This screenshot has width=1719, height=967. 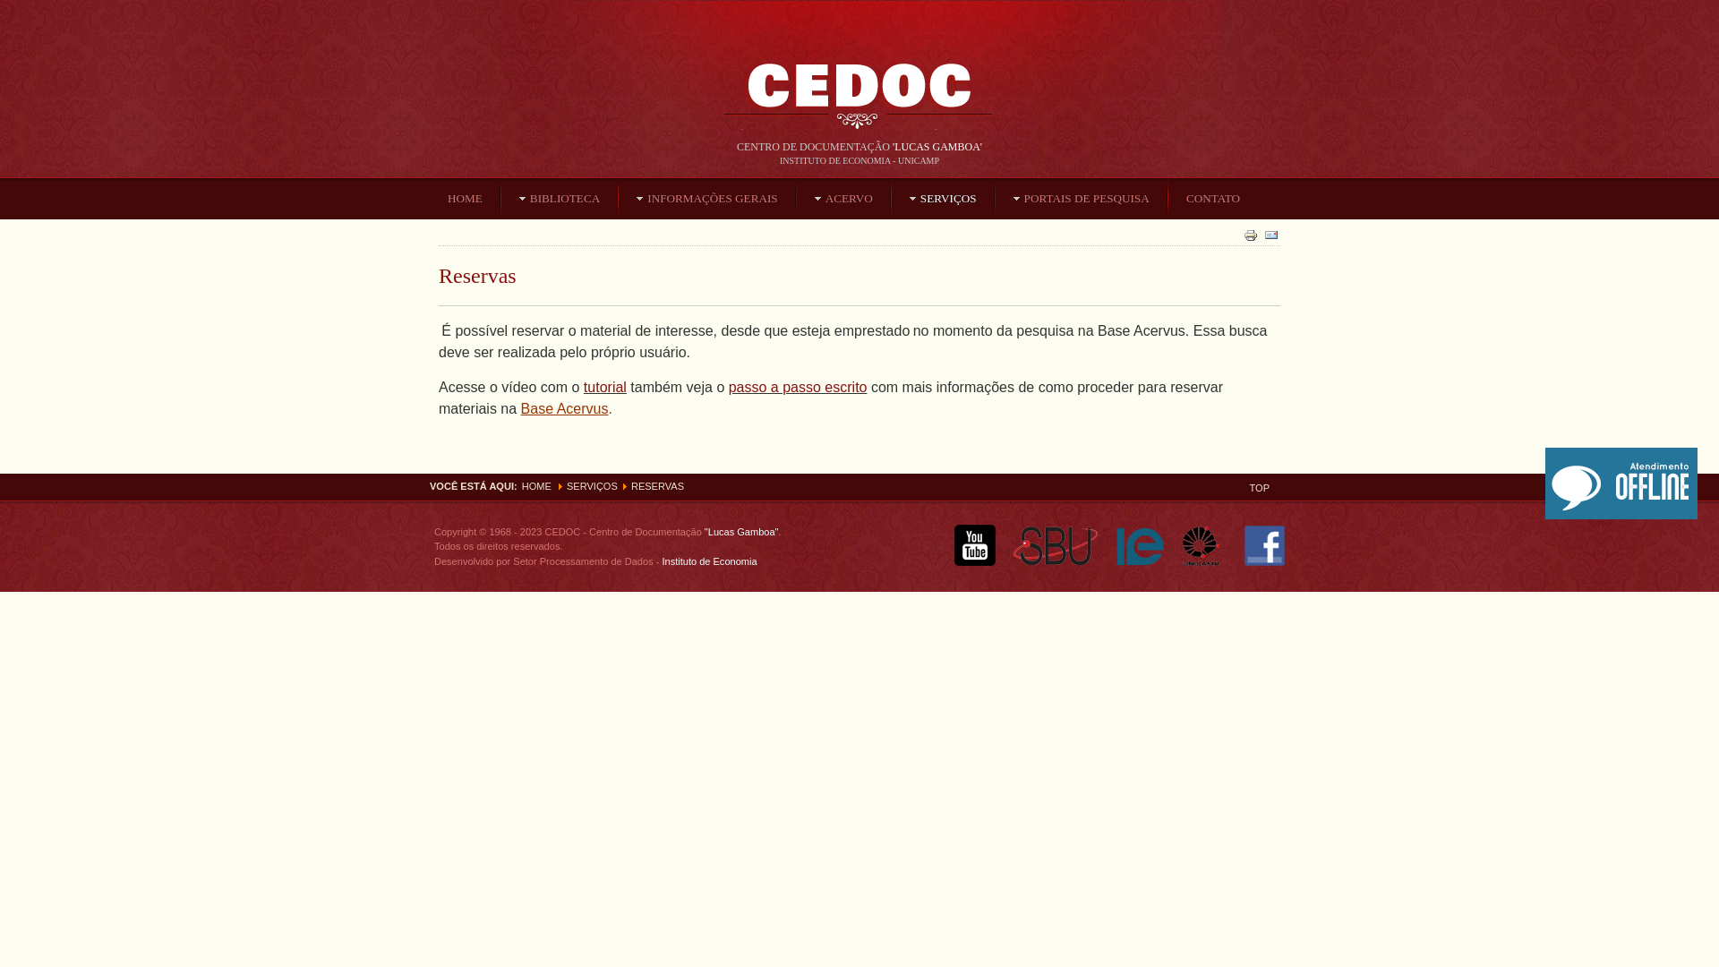 I want to click on Imprimir, so click(x=1251, y=235).